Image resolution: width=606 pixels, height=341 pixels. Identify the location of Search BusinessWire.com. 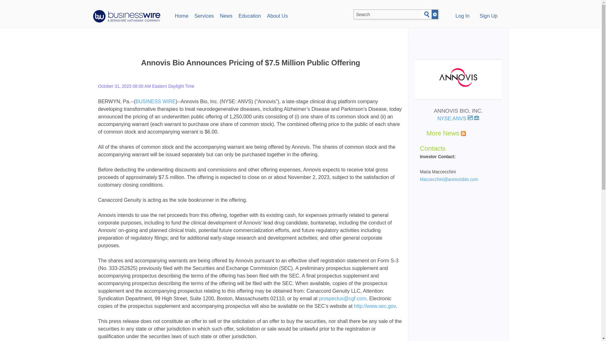
(387, 15).